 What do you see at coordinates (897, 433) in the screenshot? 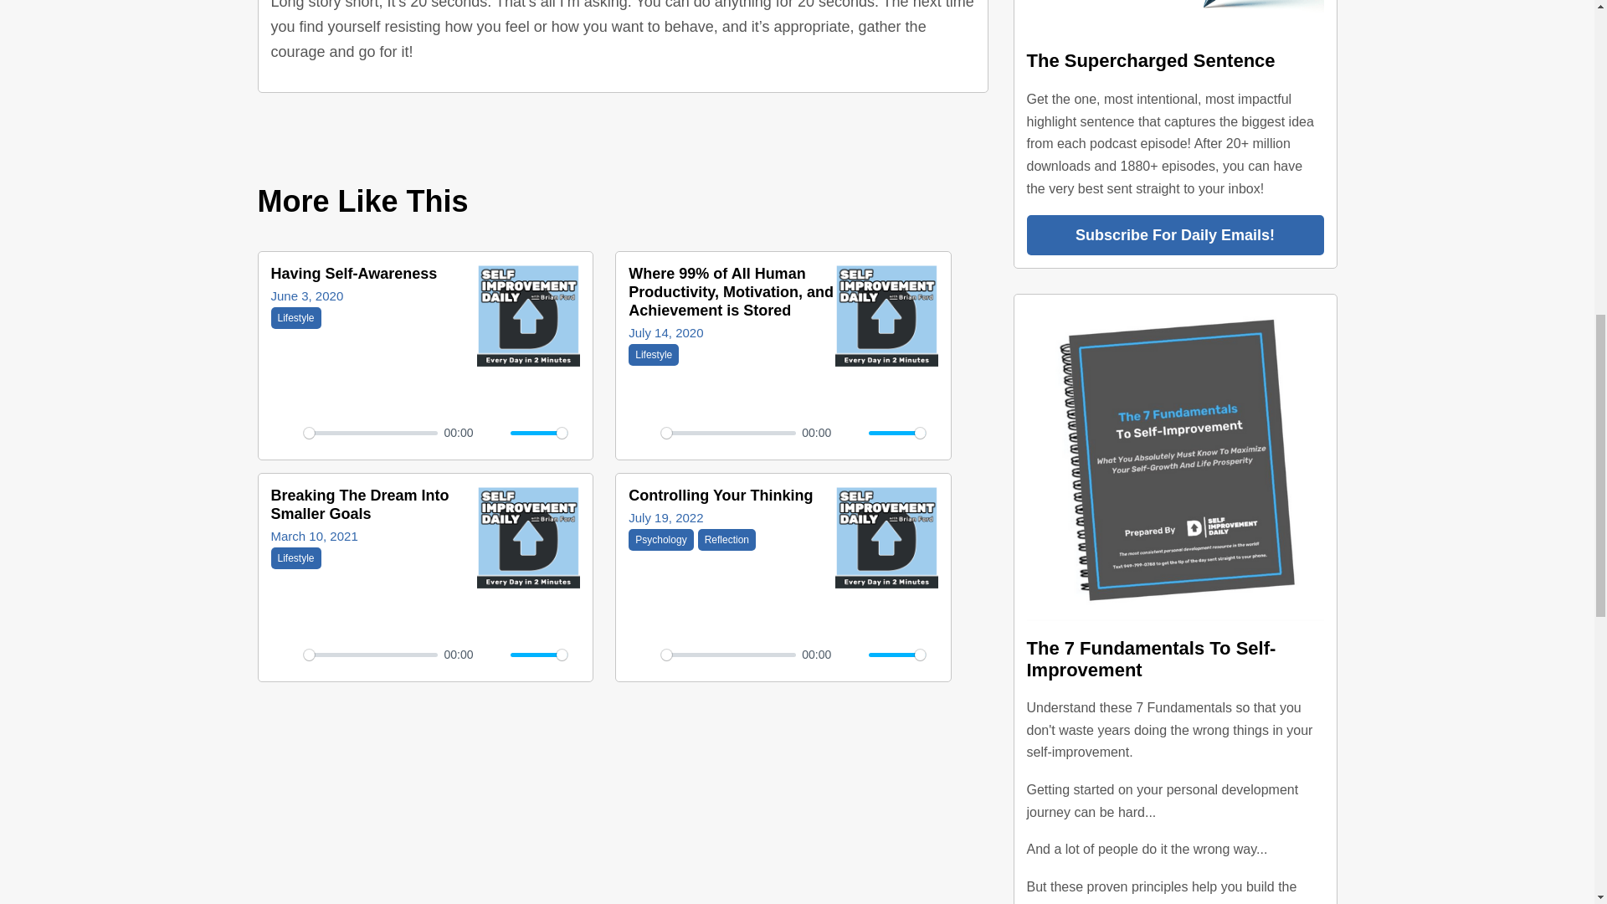
I see `Play` at bounding box center [897, 433].